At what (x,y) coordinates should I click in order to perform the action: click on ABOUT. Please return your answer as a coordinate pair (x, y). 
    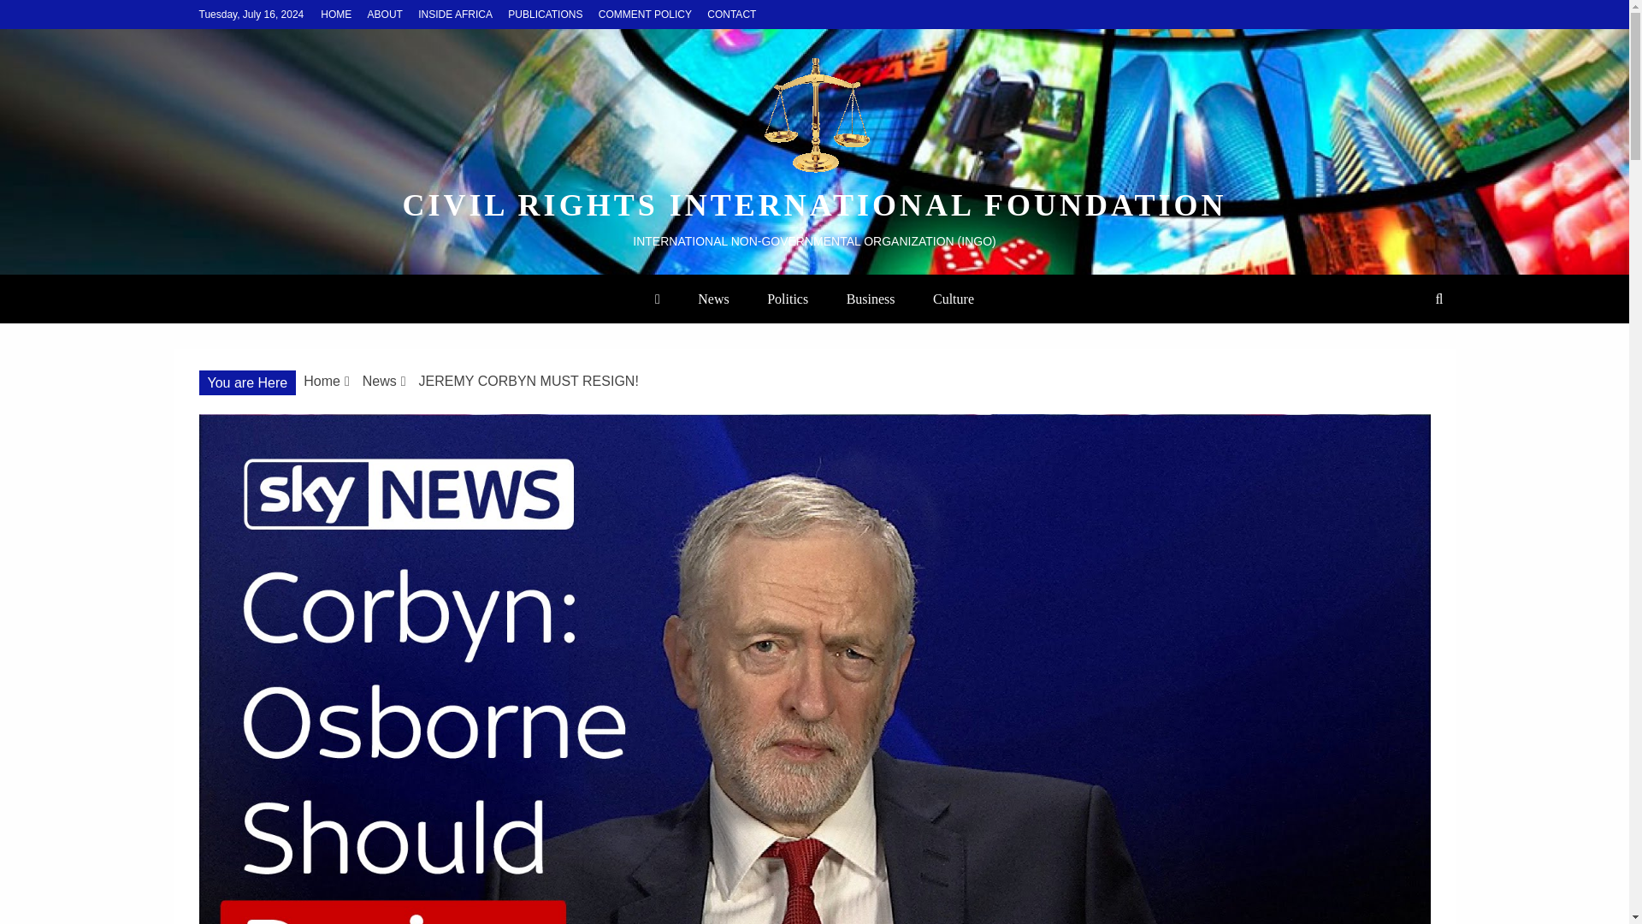
    Looking at the image, I should click on (385, 14).